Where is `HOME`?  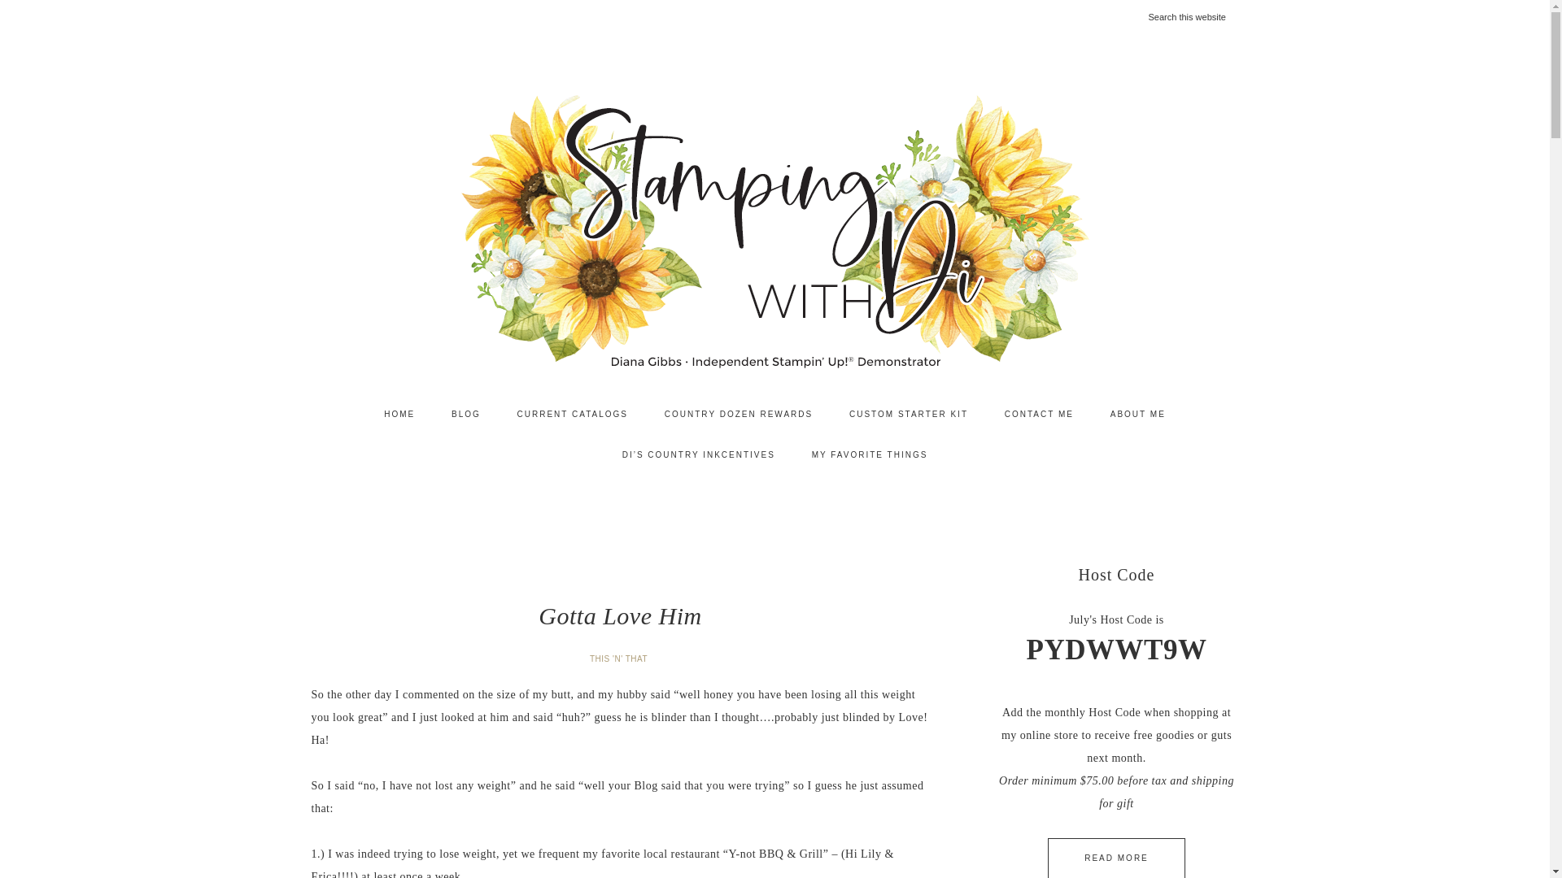
HOME is located at coordinates (399, 414).